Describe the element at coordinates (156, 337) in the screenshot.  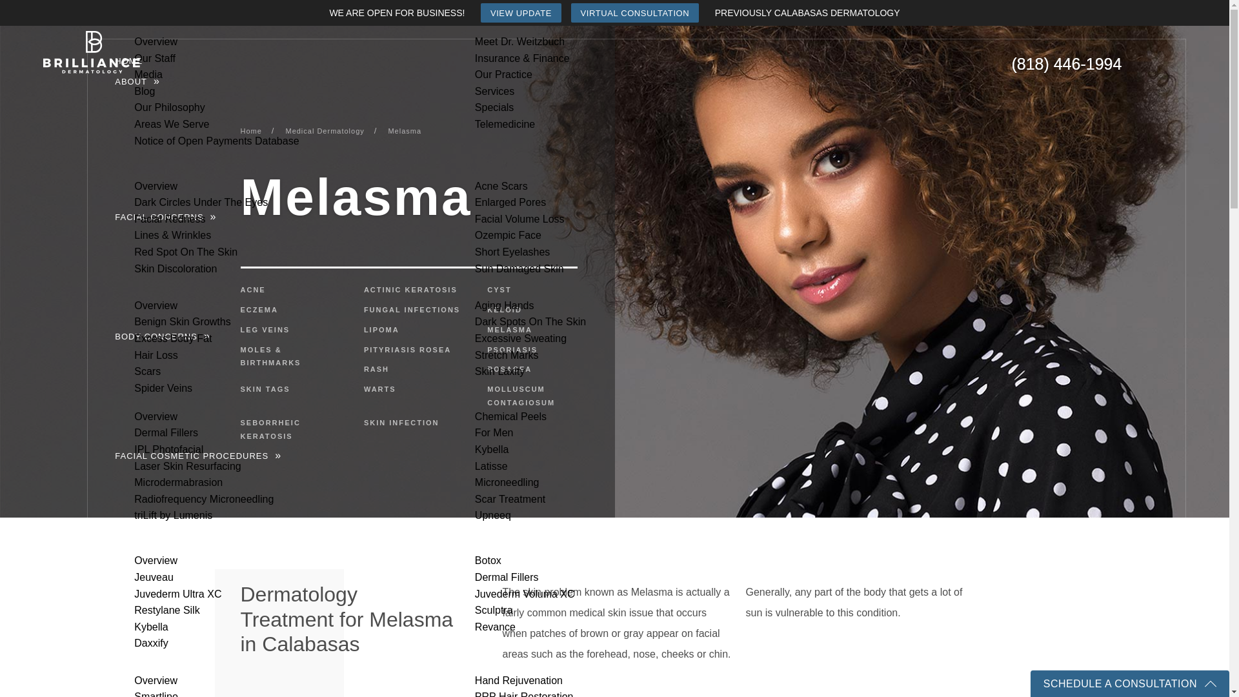
I see `BODY CONCERNS` at that location.